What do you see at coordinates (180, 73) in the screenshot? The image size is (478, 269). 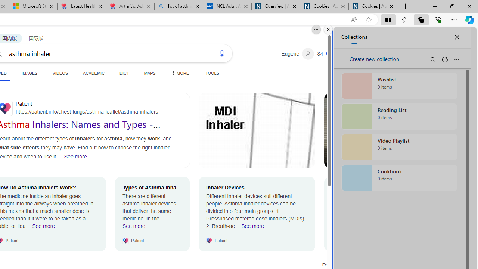 I see `Dropdown Menu` at bounding box center [180, 73].